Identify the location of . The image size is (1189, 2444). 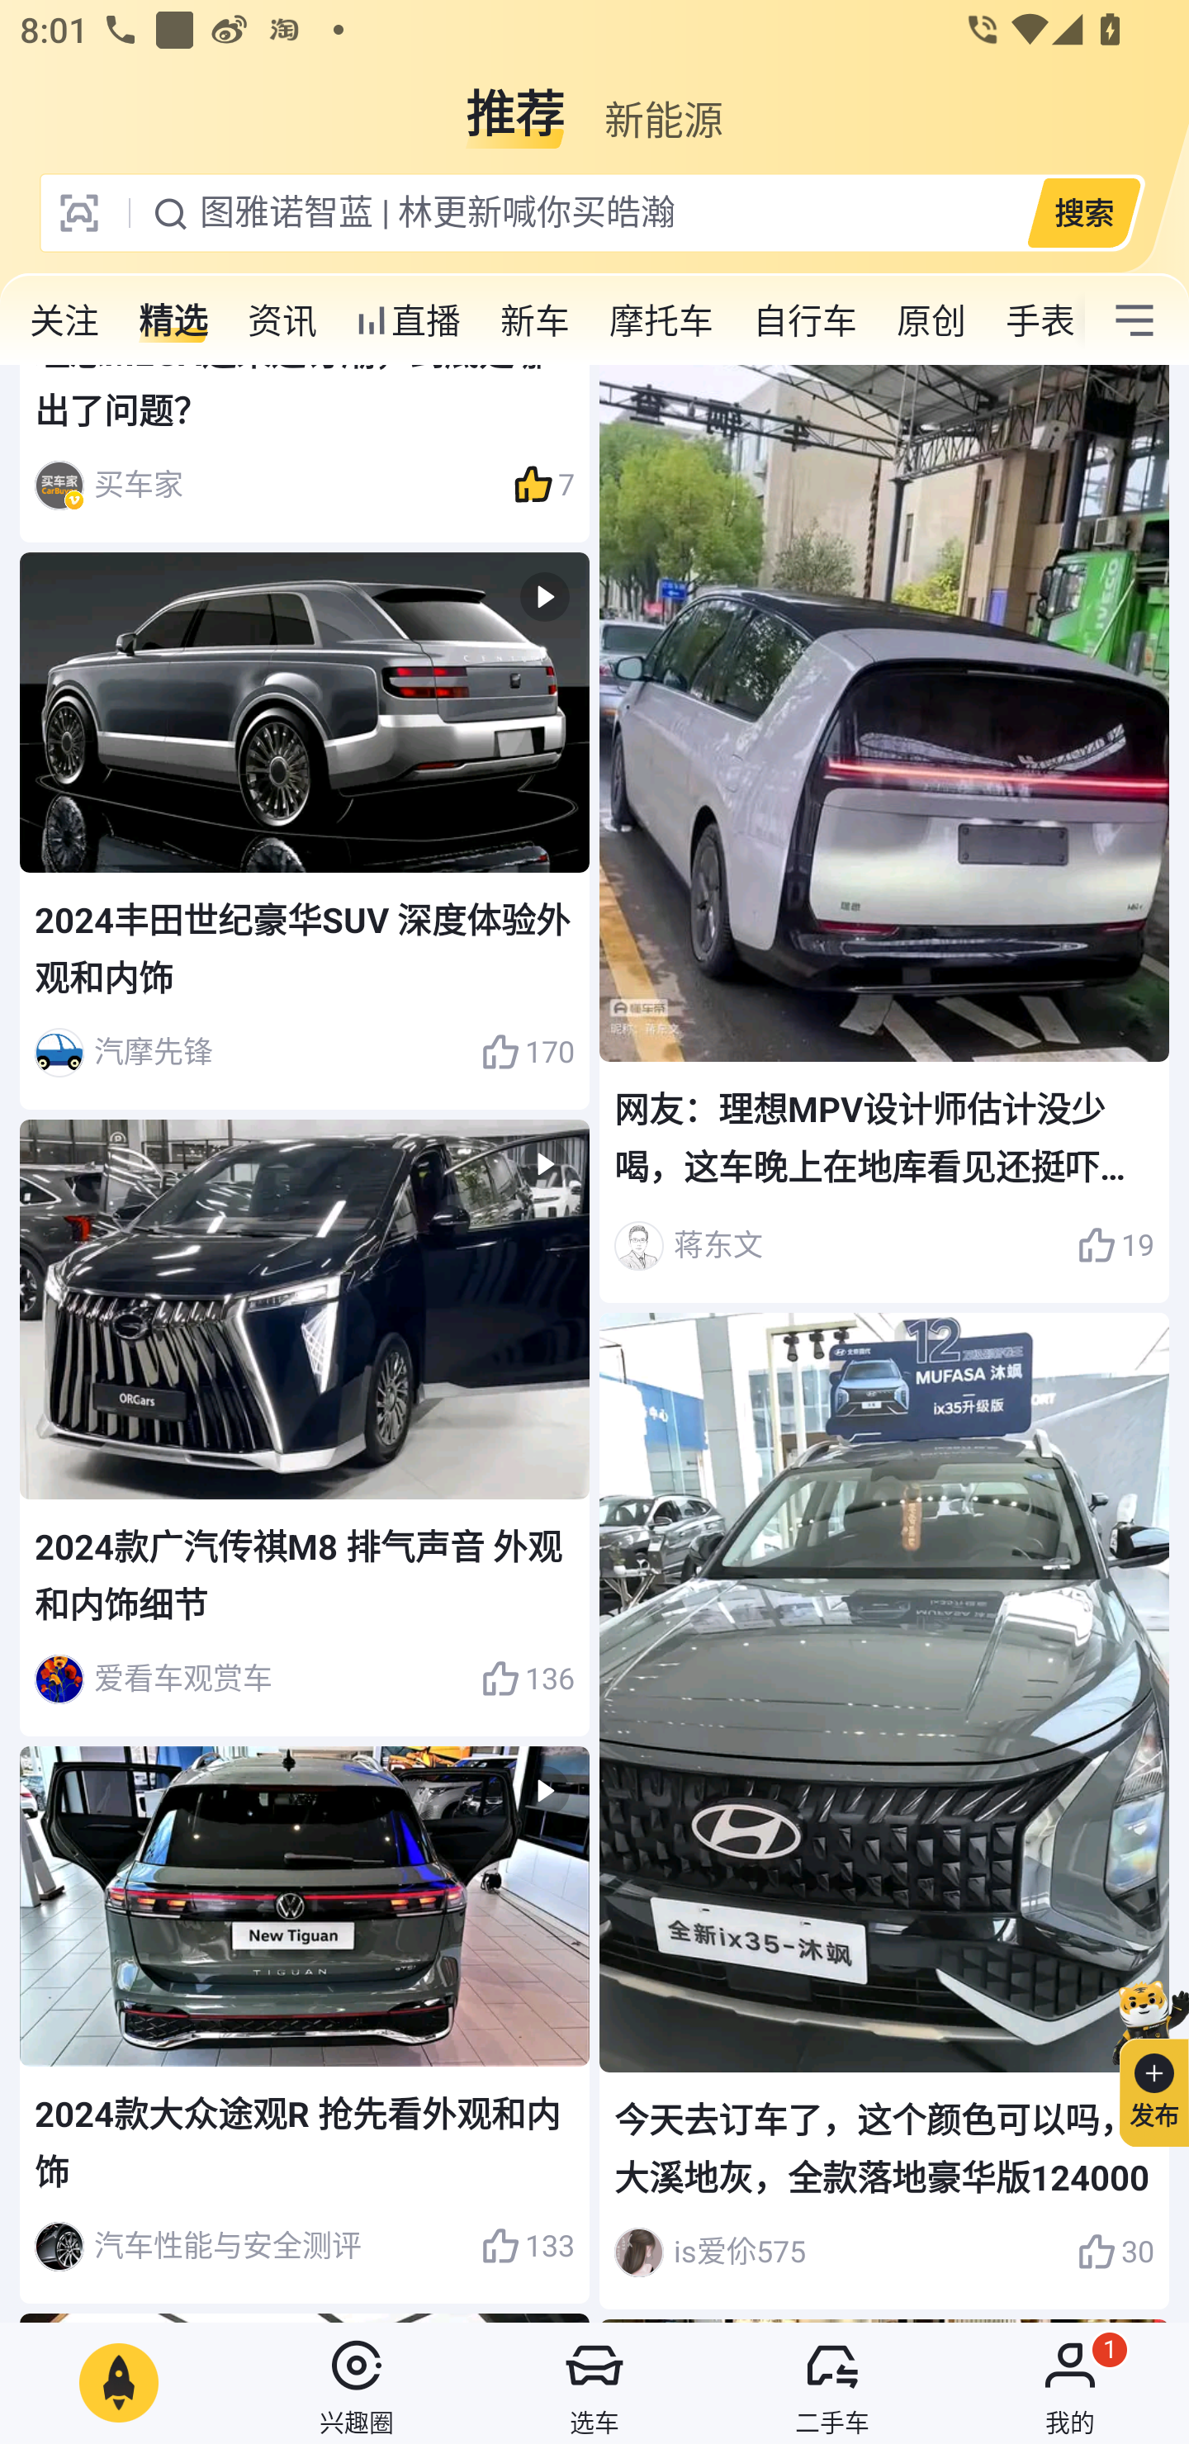
(1135, 320).